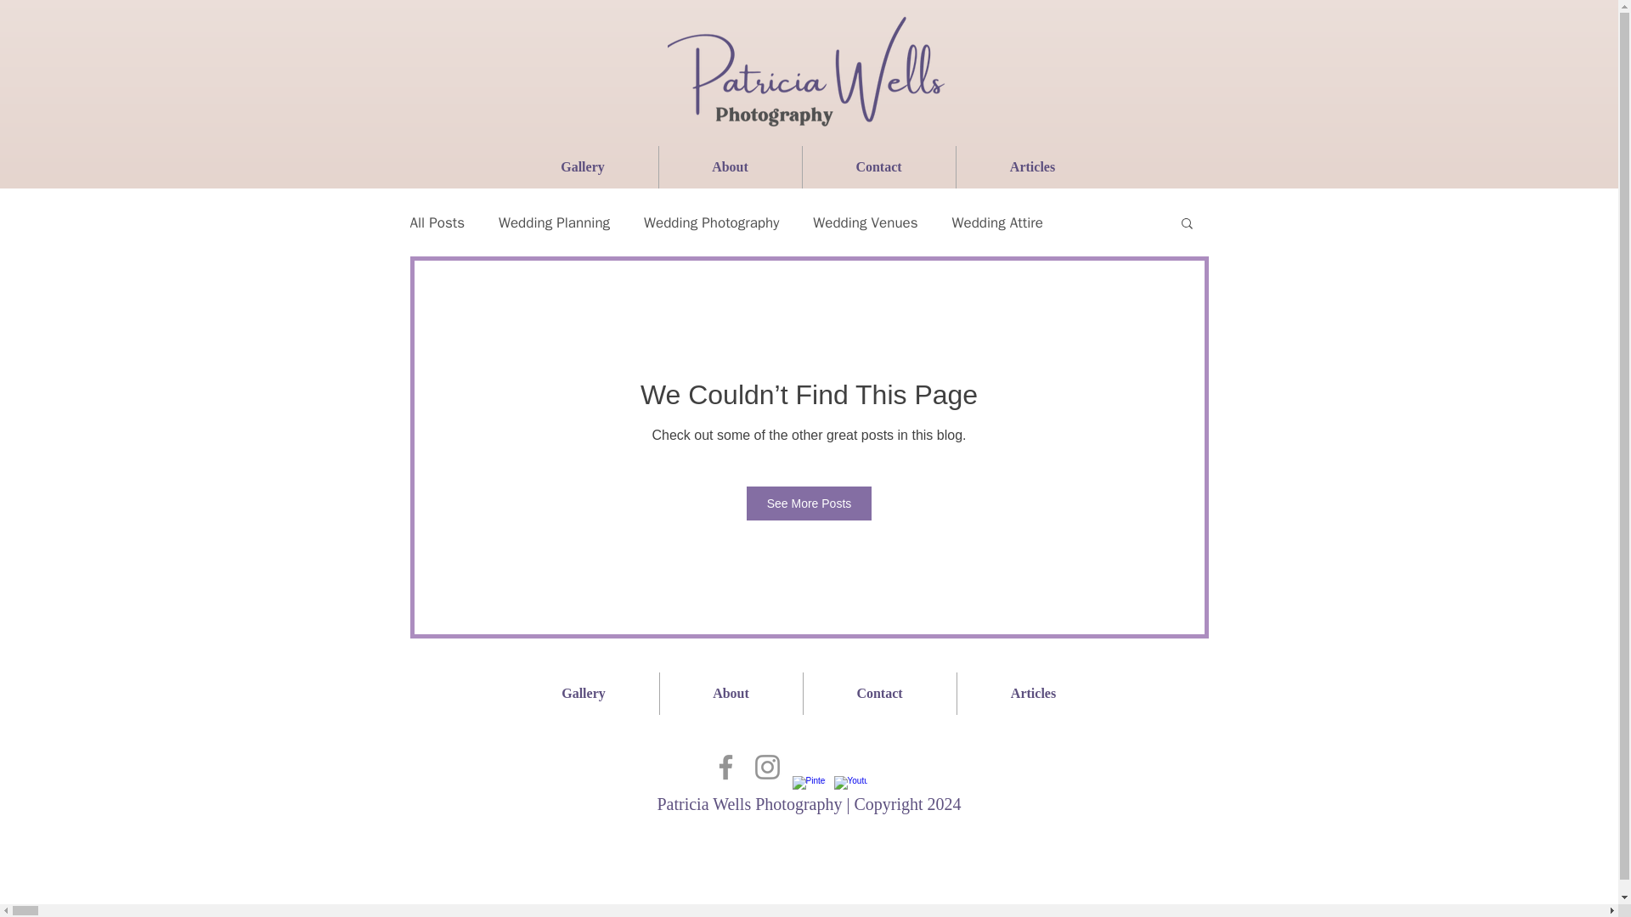  Describe the element at coordinates (437, 222) in the screenshot. I see `All Posts` at that location.